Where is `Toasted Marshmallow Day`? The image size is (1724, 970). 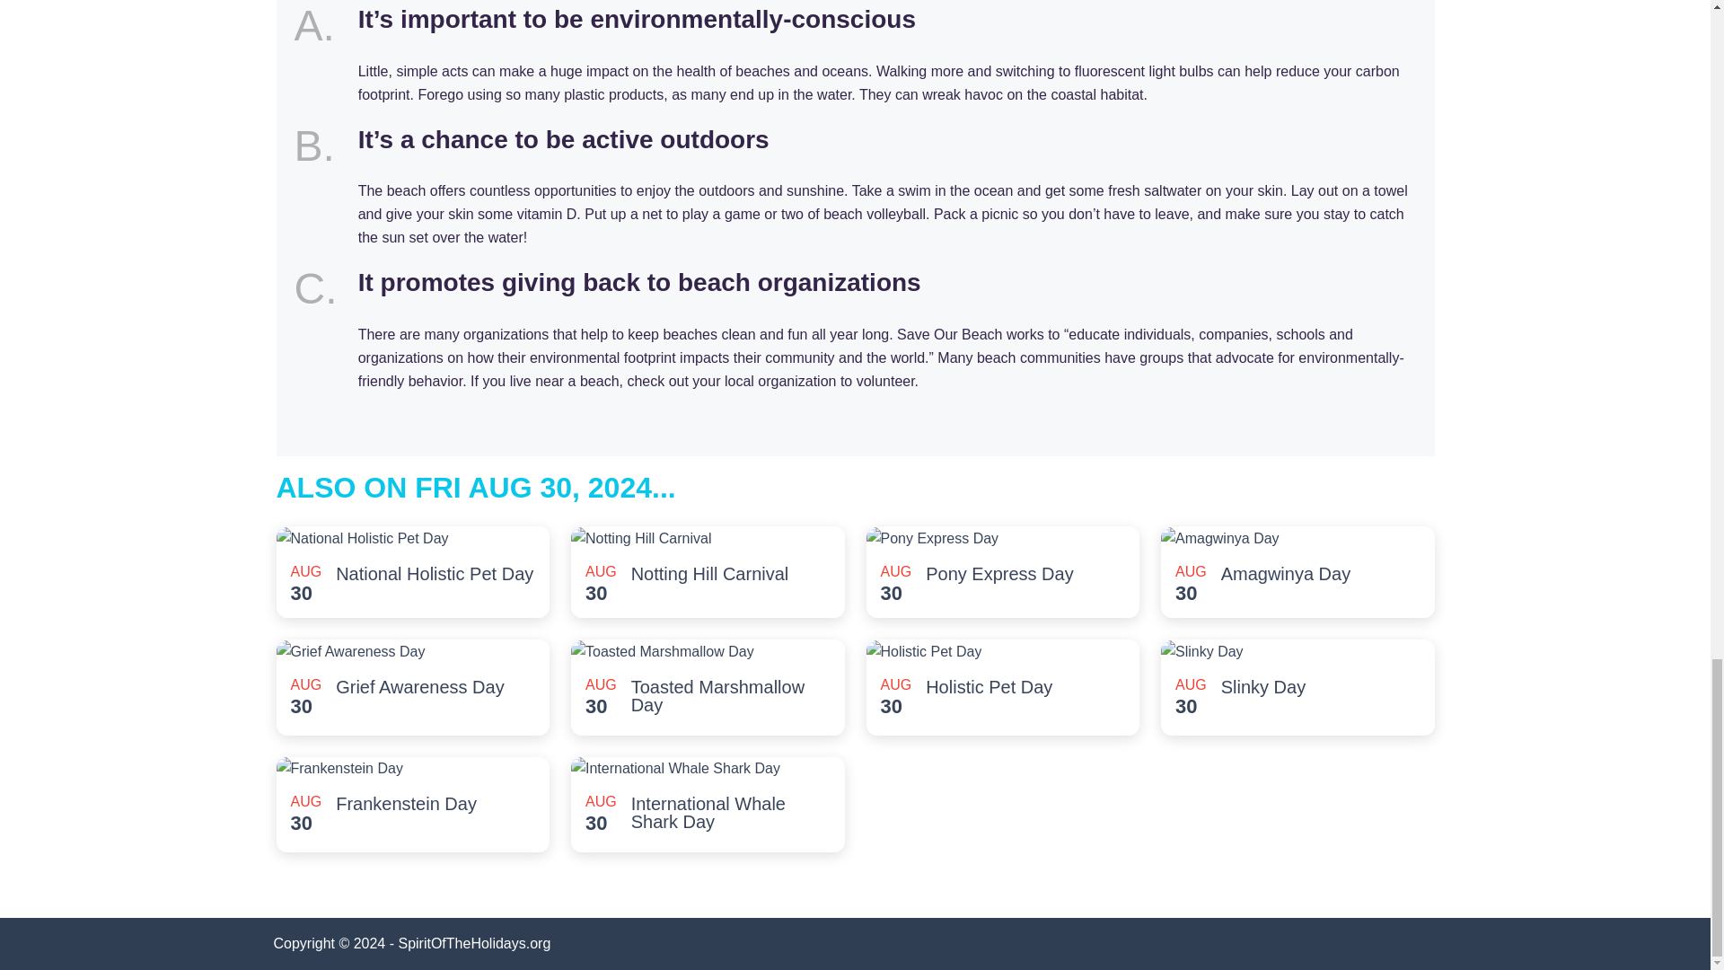
Toasted Marshmallow Day is located at coordinates (731, 695).